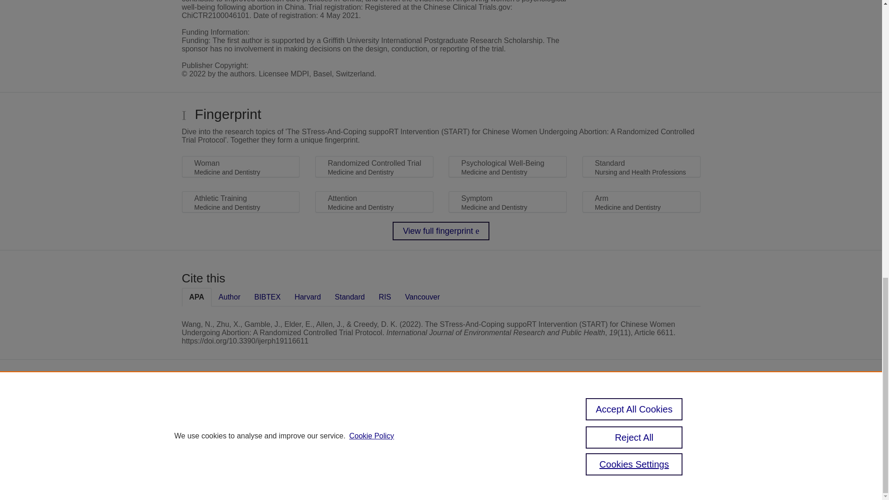  What do you see at coordinates (351, 464) in the screenshot?
I see `Cookies Settings` at bounding box center [351, 464].